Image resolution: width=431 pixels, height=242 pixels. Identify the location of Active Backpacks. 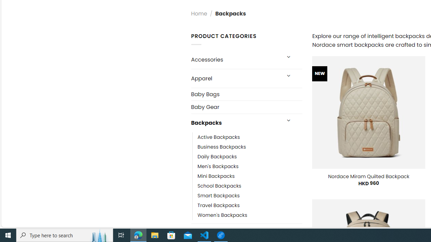
(250, 137).